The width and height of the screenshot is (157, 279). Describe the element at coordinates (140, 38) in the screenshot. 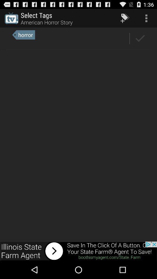

I see `bookmark` at that location.